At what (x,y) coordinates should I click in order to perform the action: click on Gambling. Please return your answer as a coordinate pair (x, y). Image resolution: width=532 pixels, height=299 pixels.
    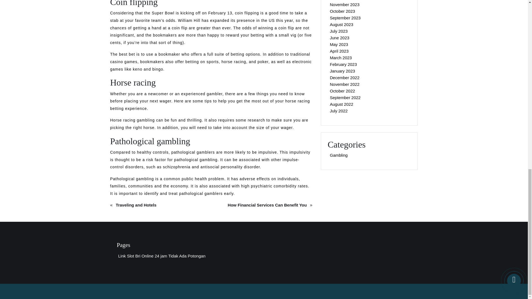
    Looking at the image, I should click on (339, 155).